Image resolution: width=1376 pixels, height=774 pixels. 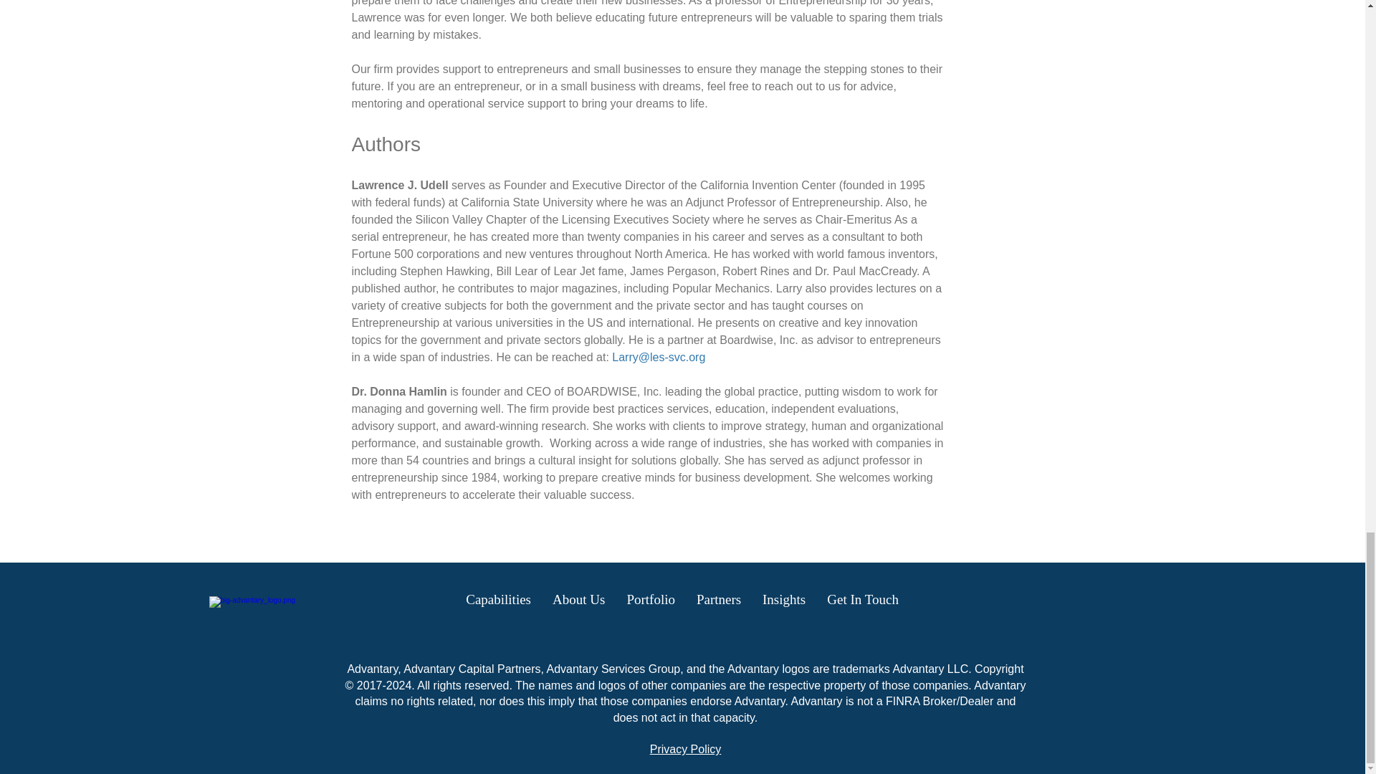 I want to click on Insights, so click(x=783, y=599).